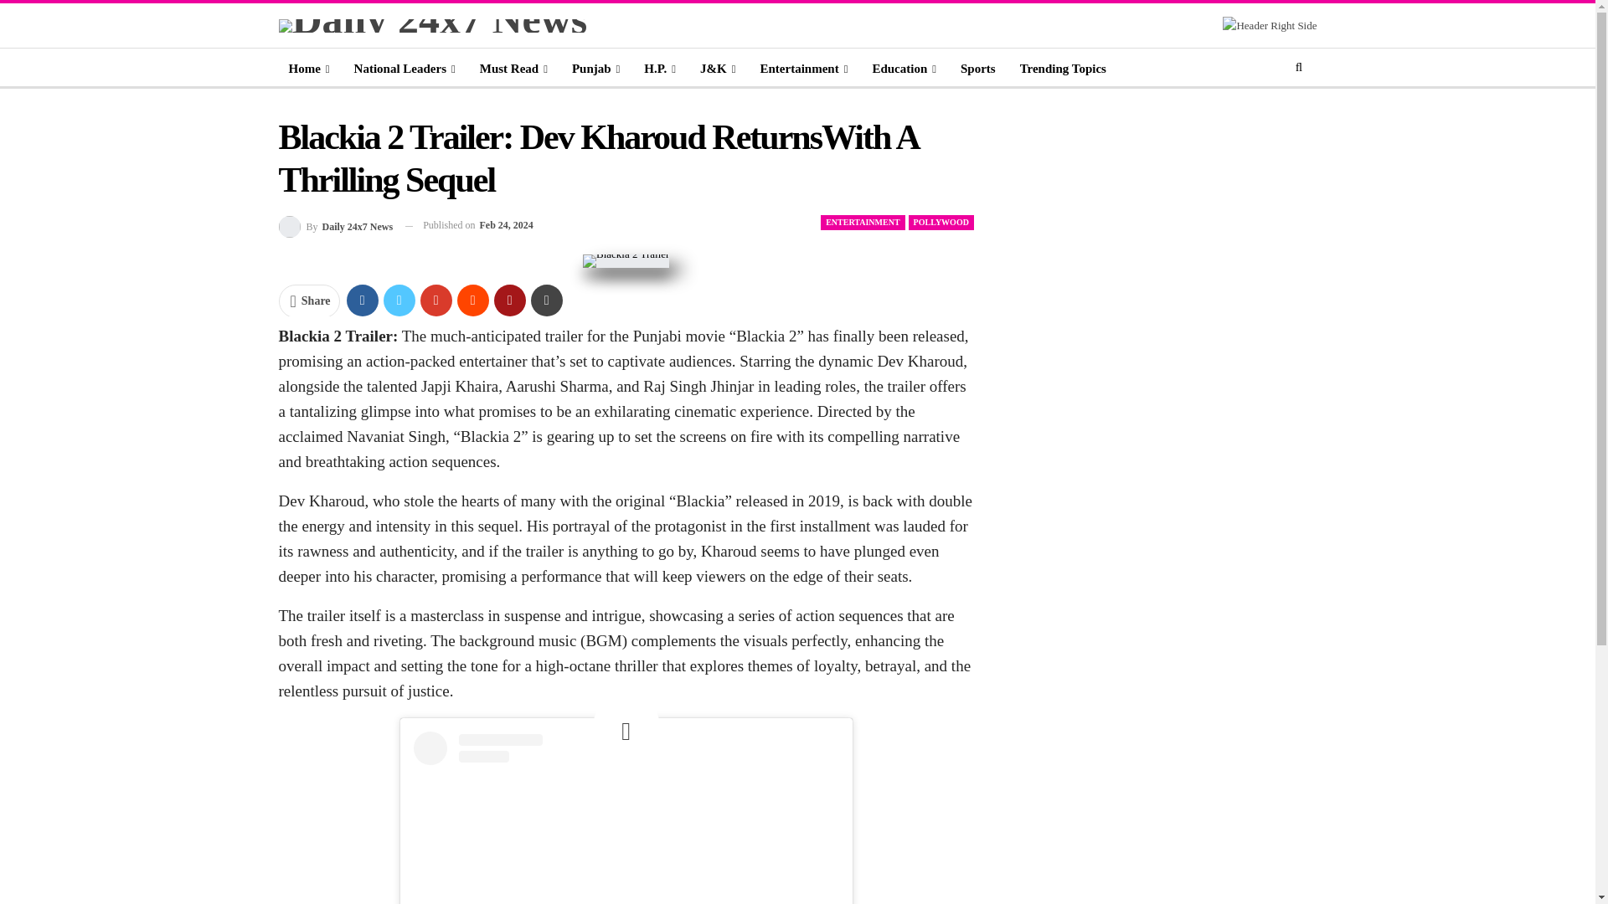 This screenshot has width=1608, height=904. What do you see at coordinates (405, 69) in the screenshot?
I see `National Leaders` at bounding box center [405, 69].